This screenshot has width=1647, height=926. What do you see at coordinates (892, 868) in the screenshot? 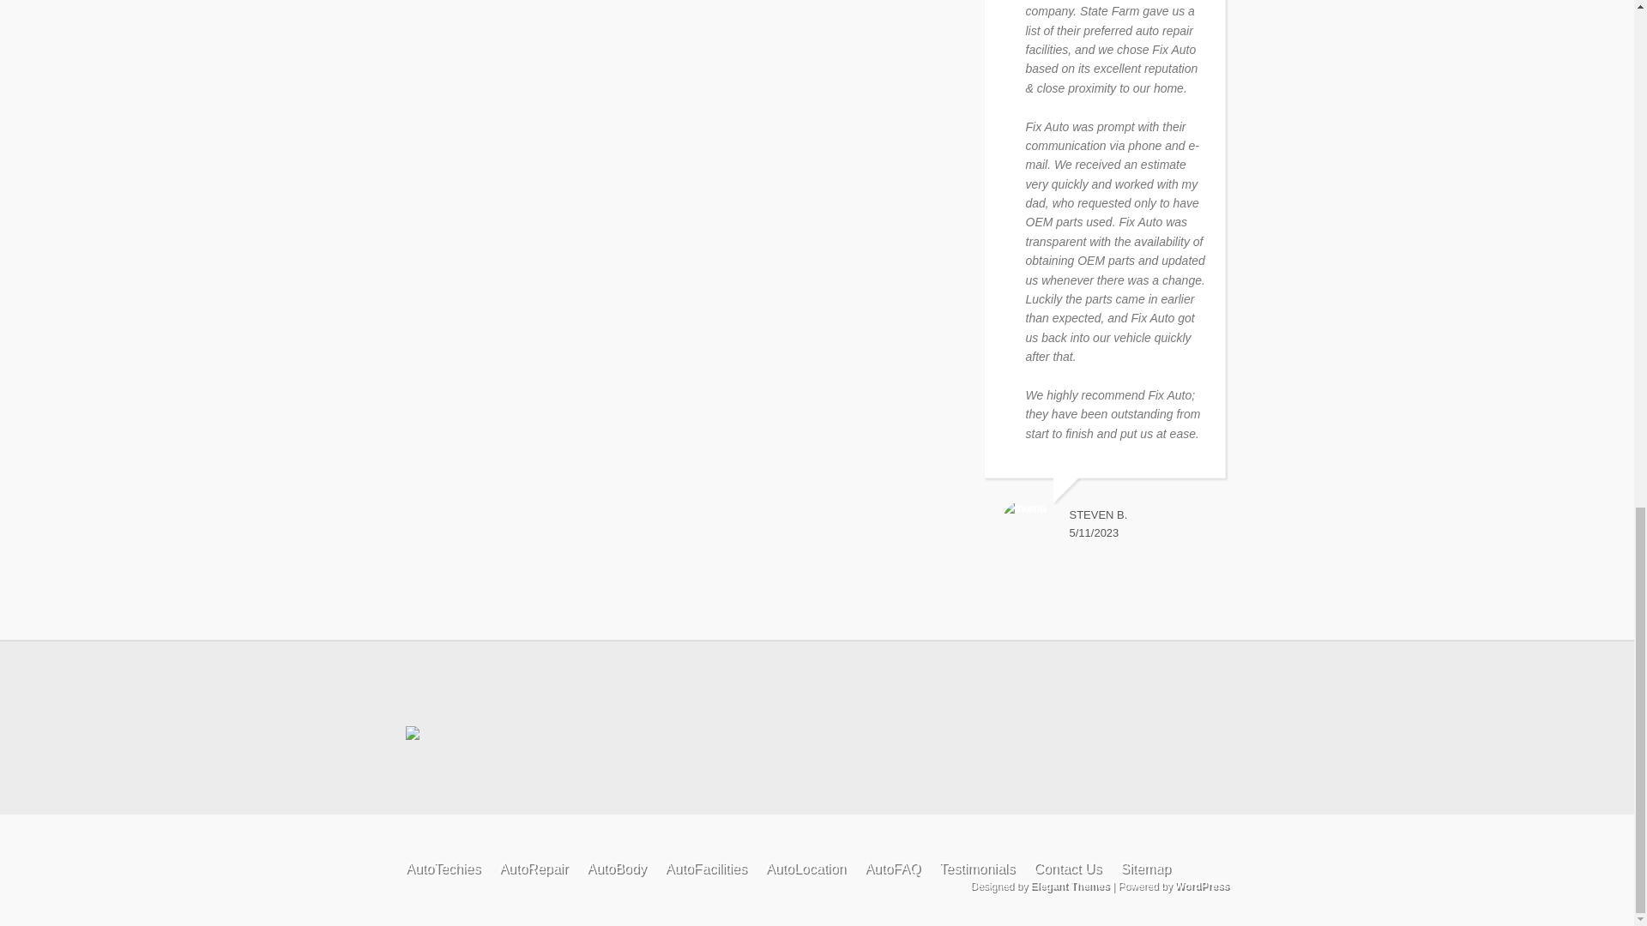
I see `AutoFAQ` at bounding box center [892, 868].